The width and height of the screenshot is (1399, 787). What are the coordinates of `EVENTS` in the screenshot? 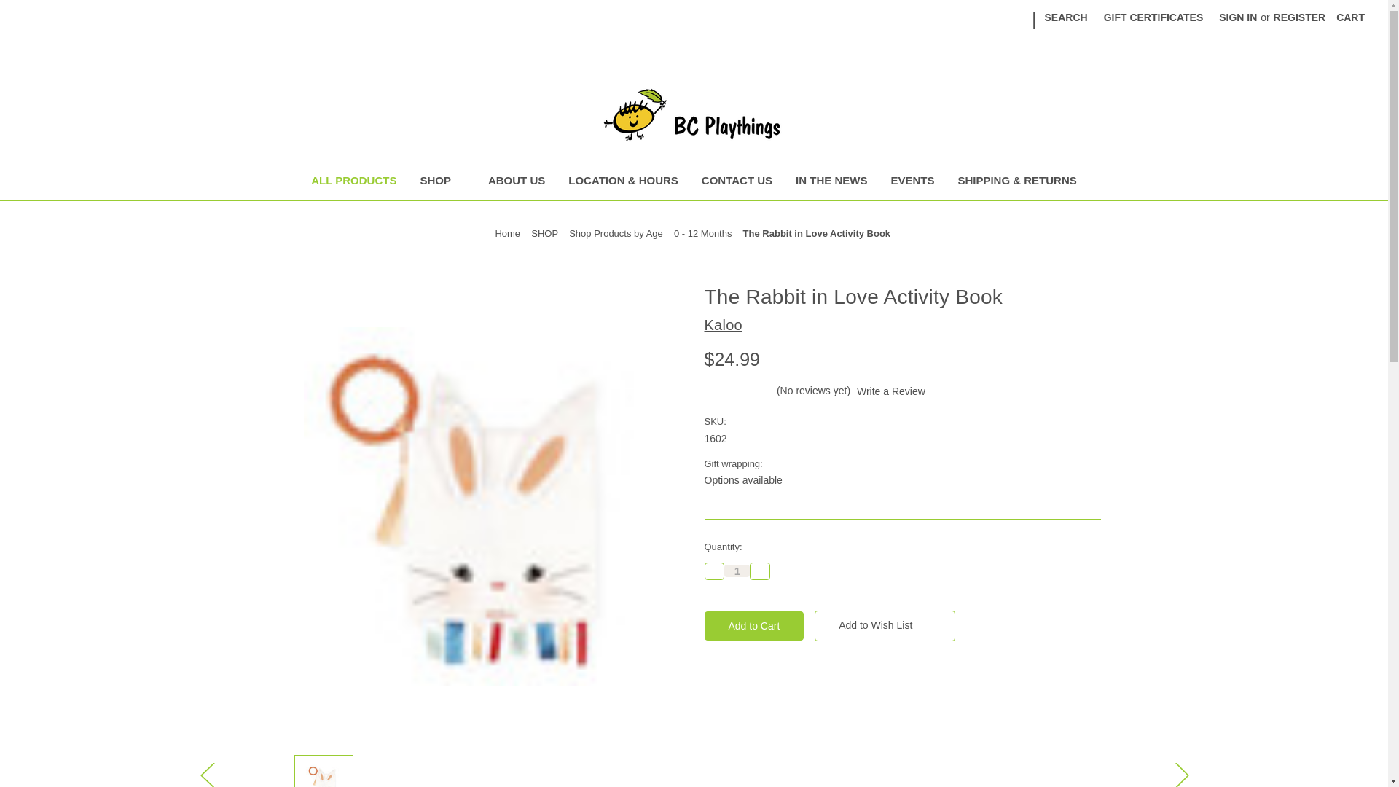 It's located at (912, 182).